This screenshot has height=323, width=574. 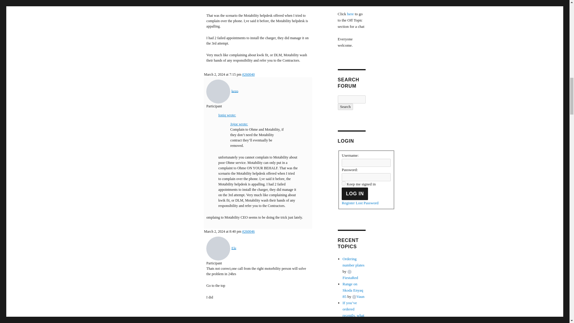 What do you see at coordinates (343, 183) in the screenshot?
I see `forever` at bounding box center [343, 183].